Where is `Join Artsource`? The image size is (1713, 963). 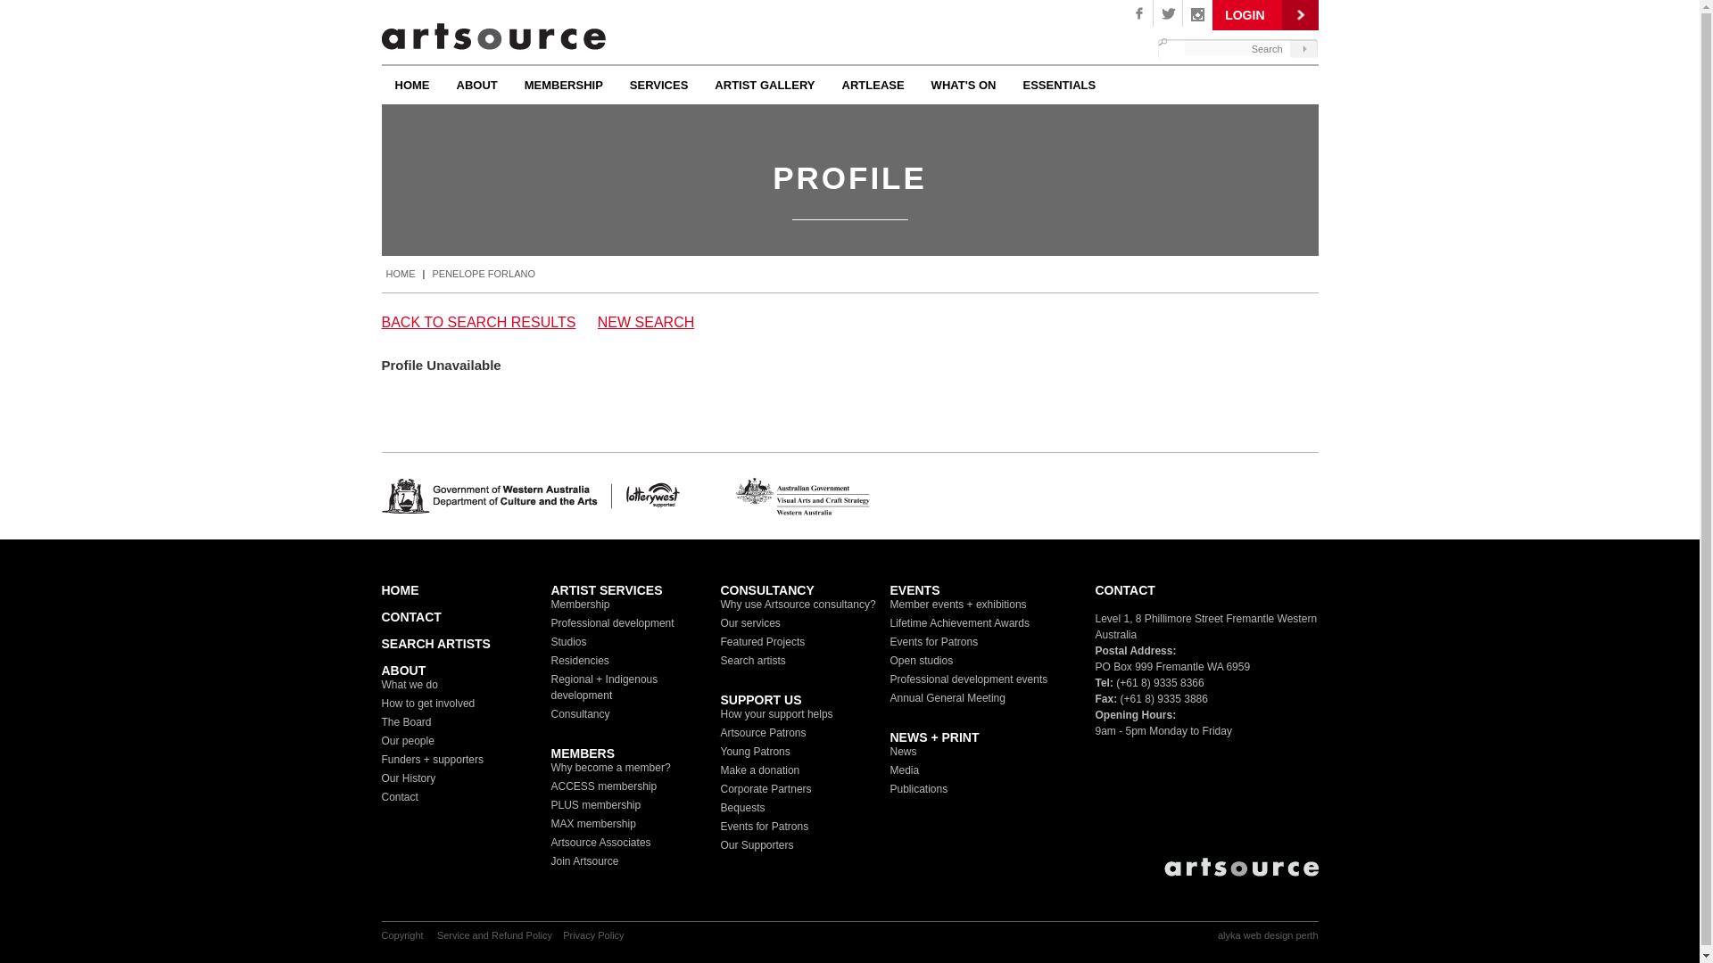
Join Artsource is located at coordinates (585, 861).